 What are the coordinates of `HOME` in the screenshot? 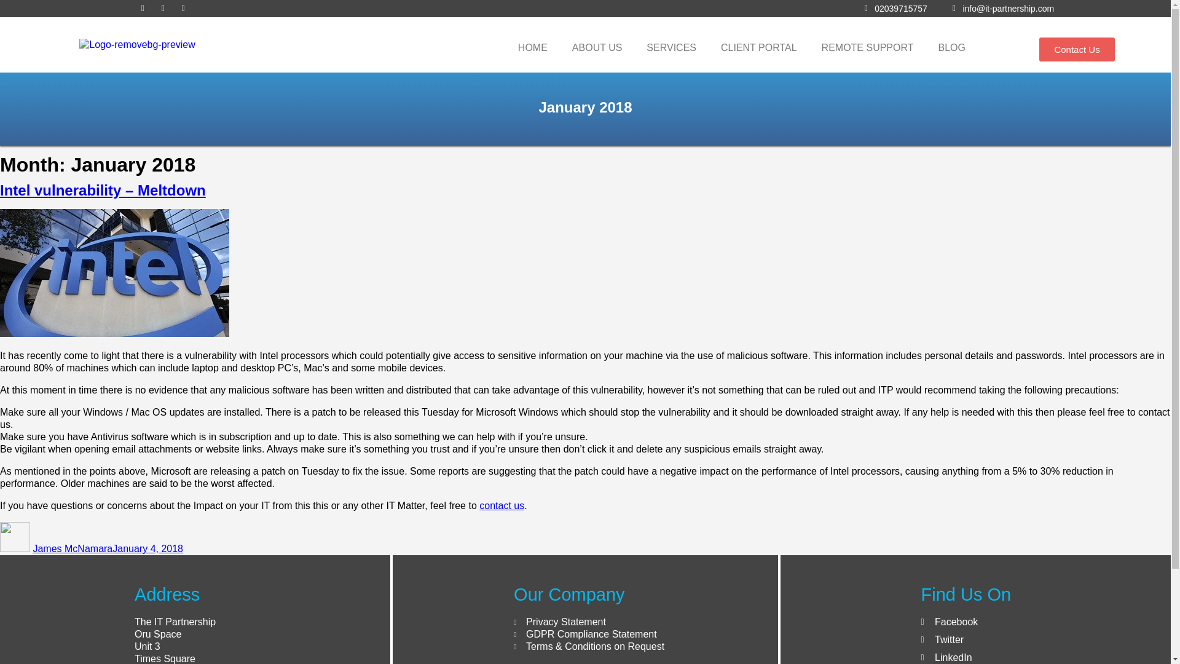 It's located at (532, 48).